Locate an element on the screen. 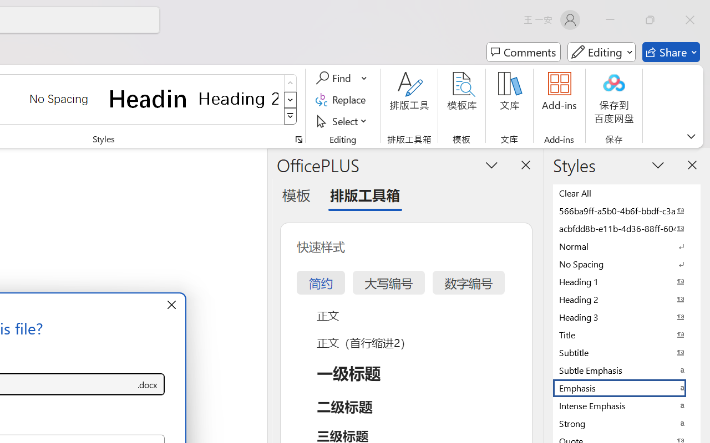 The width and height of the screenshot is (710, 443). Replace... is located at coordinates (343, 100).